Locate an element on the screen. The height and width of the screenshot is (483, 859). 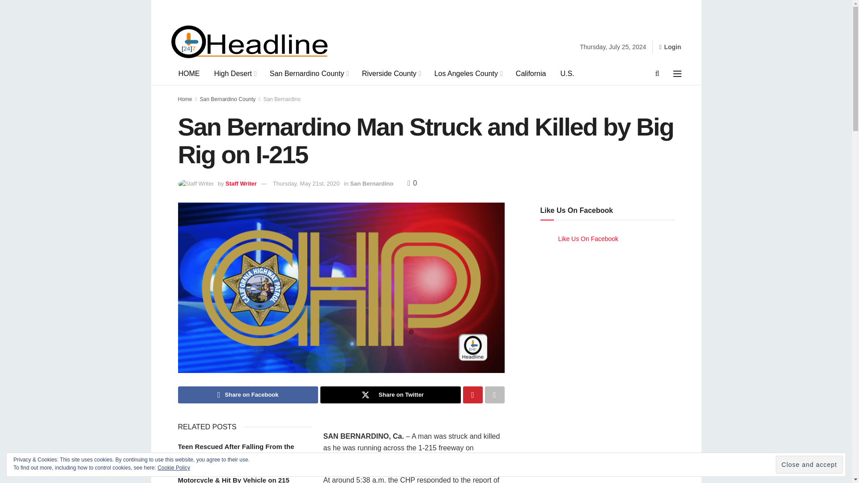
San Bernardino County is located at coordinates (309, 74).